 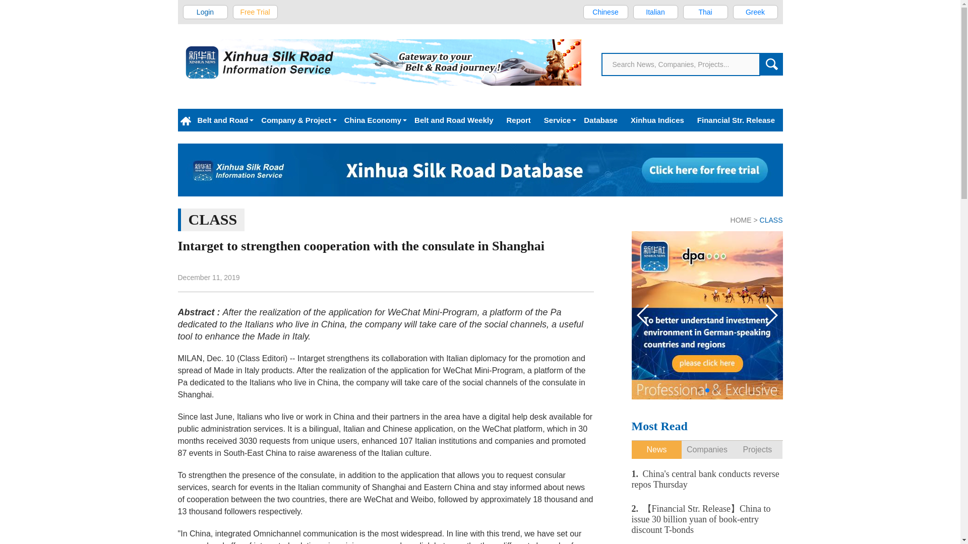 I want to click on Belt and Road, so click(x=222, y=120).